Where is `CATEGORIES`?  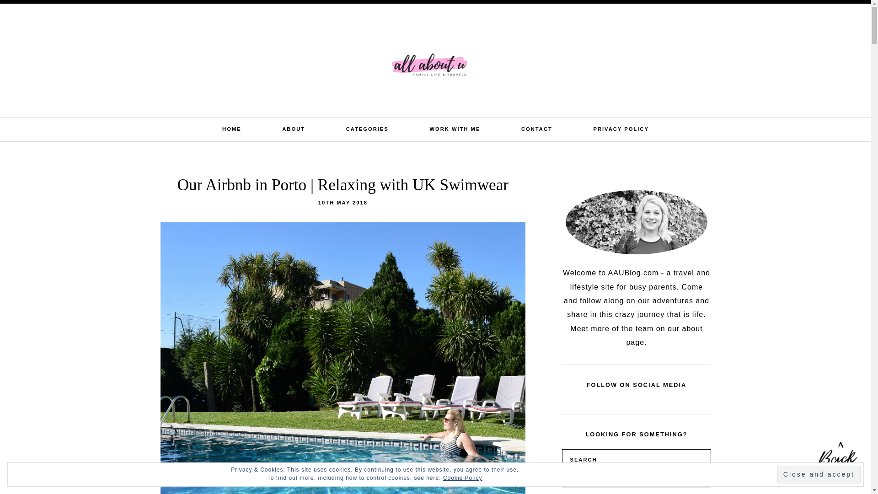
CATEGORIES is located at coordinates (367, 129).